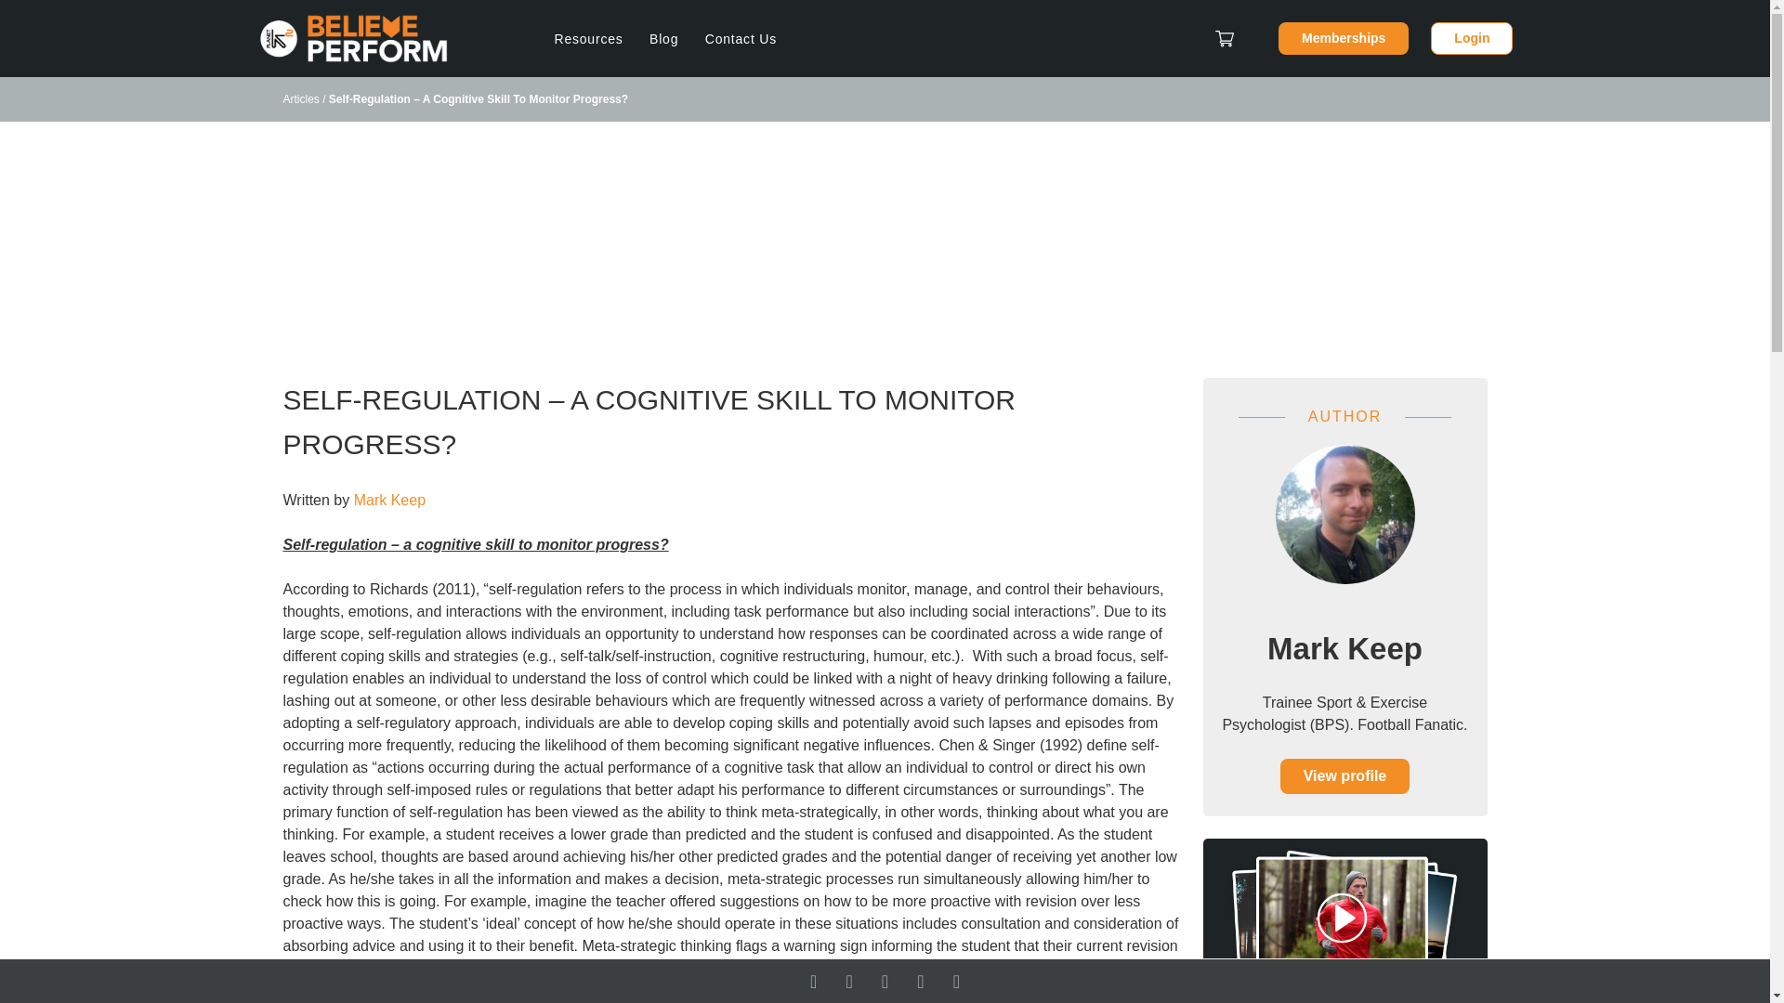 The width and height of the screenshot is (1784, 1003). I want to click on Mark Keep, so click(389, 500).